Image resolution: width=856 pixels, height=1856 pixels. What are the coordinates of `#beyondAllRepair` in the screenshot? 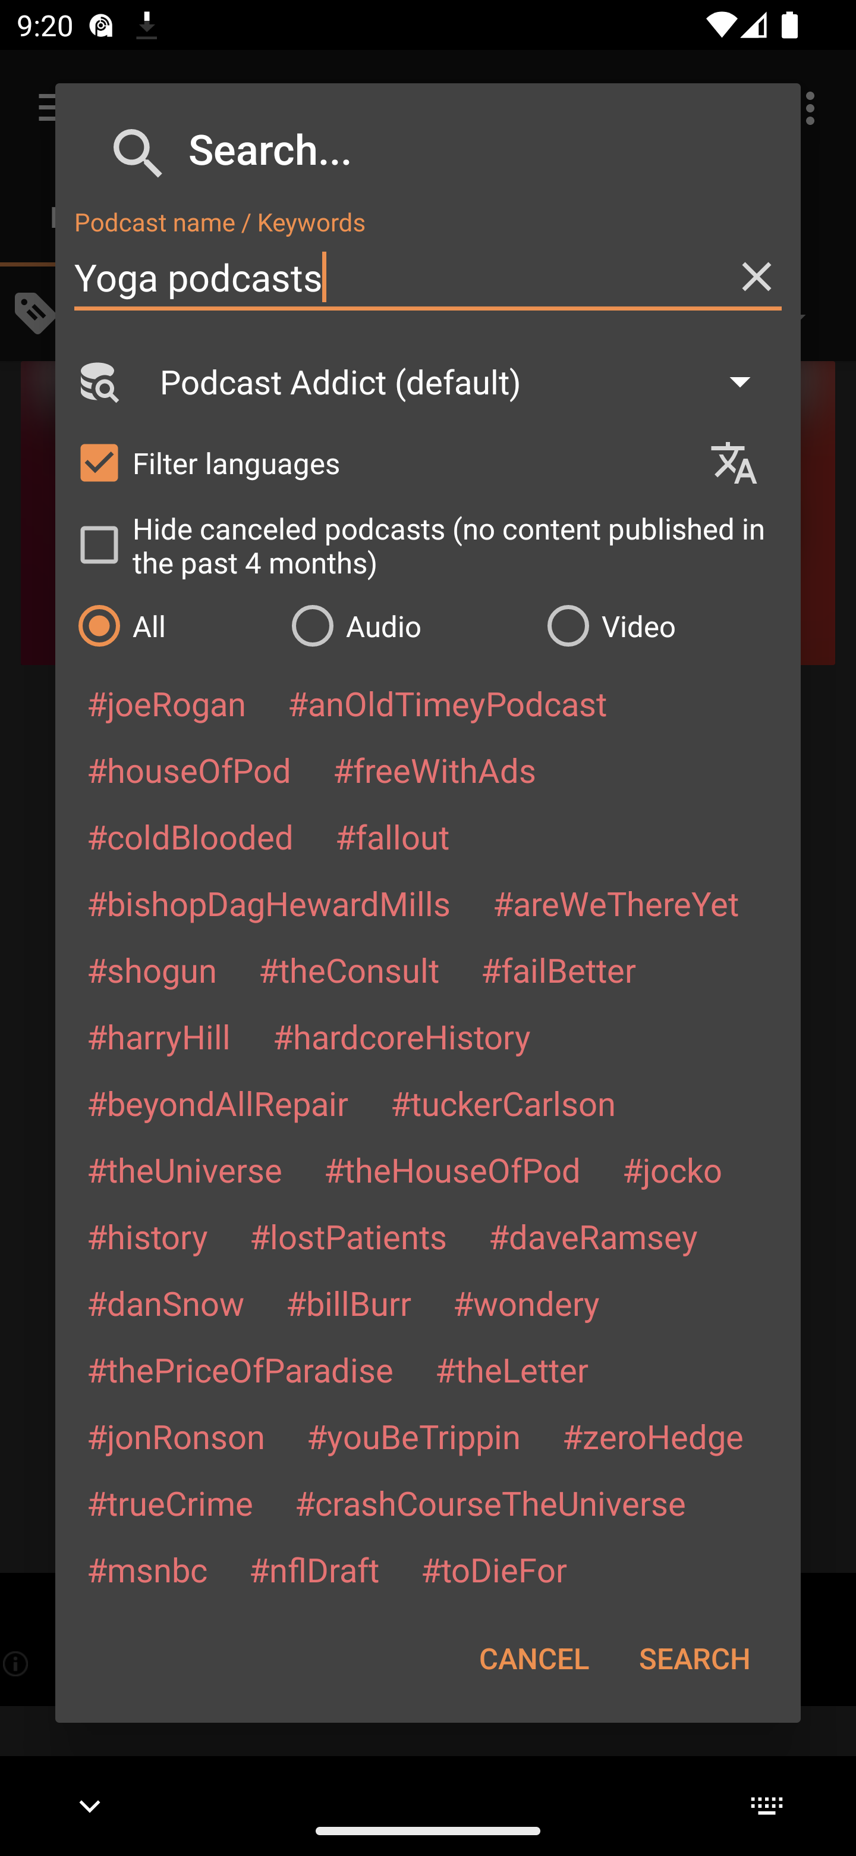 It's located at (218, 1102).